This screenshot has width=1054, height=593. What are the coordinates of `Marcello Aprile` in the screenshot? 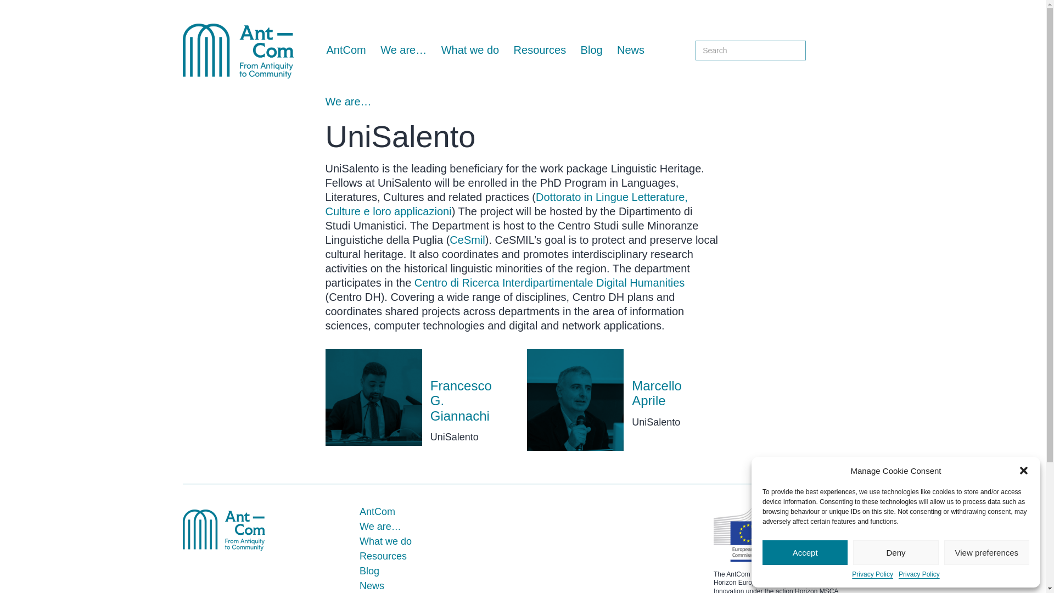 It's located at (657, 393).